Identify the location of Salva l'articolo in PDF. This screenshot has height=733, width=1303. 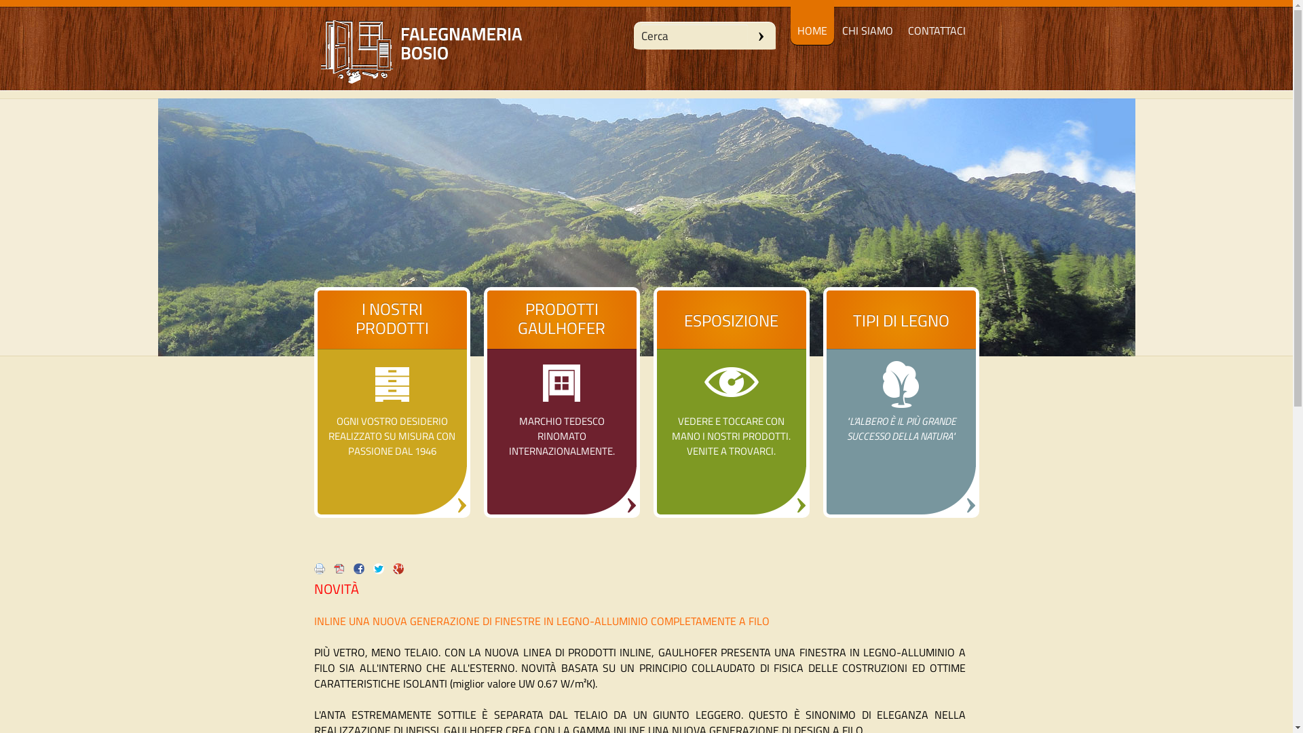
(342, 574).